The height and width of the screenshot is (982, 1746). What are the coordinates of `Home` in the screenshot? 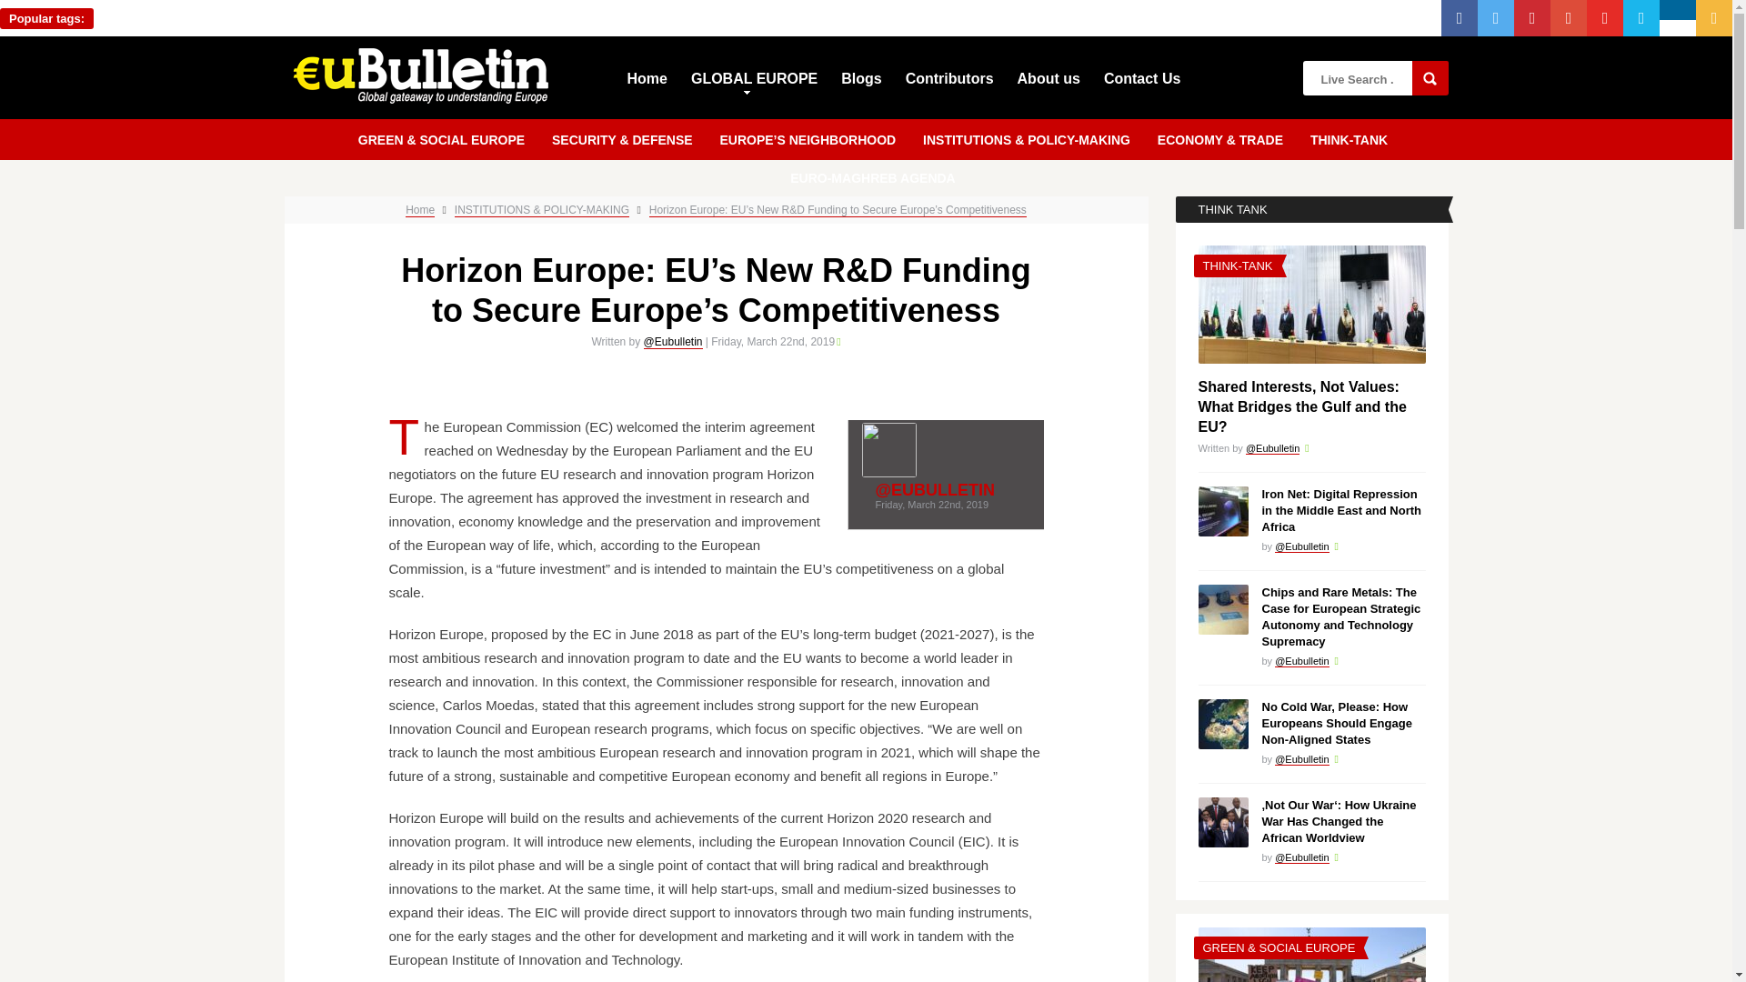 It's located at (420, 209).